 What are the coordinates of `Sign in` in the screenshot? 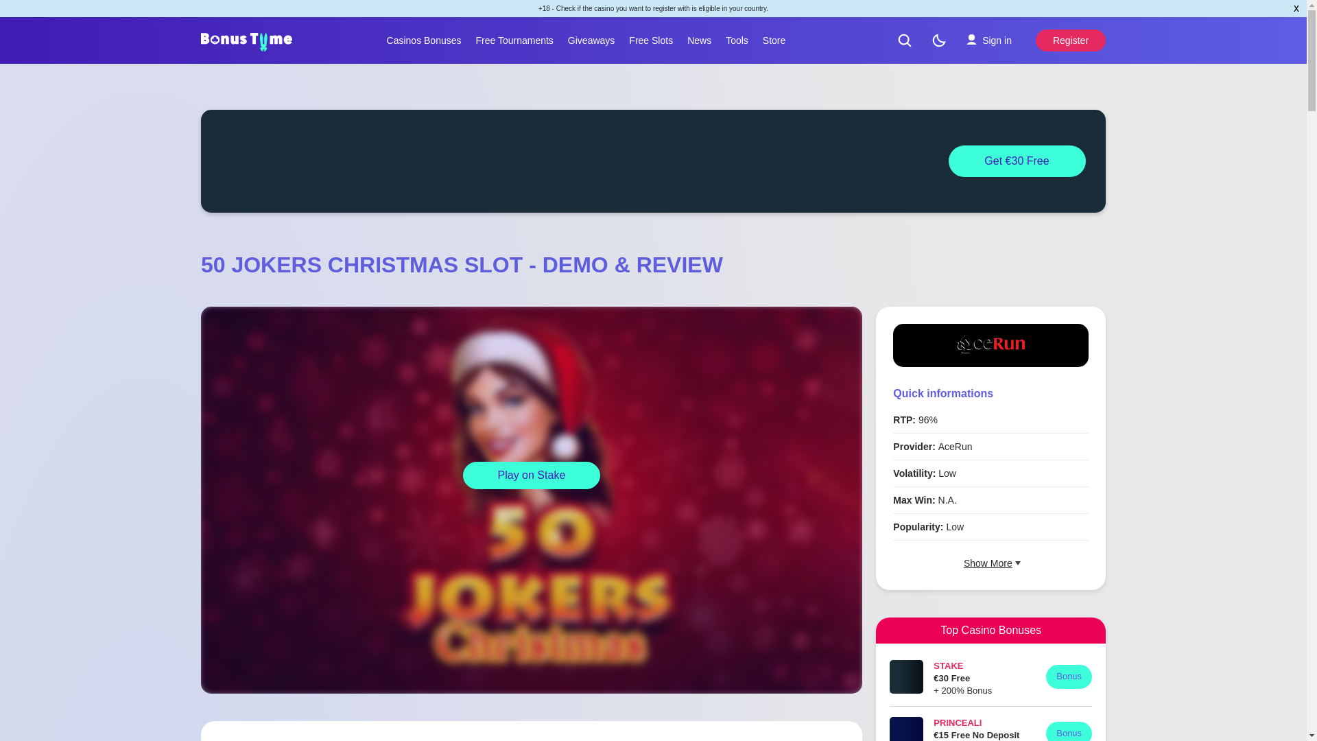 It's located at (988, 40).